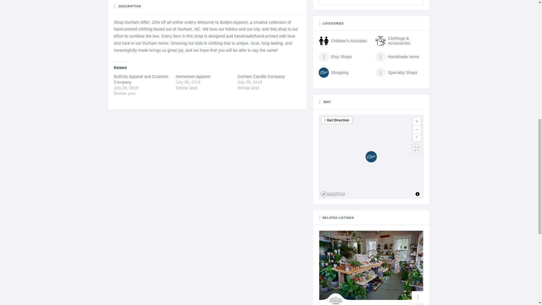  What do you see at coordinates (397, 56) in the screenshot?
I see `Handmade Items` at bounding box center [397, 56].